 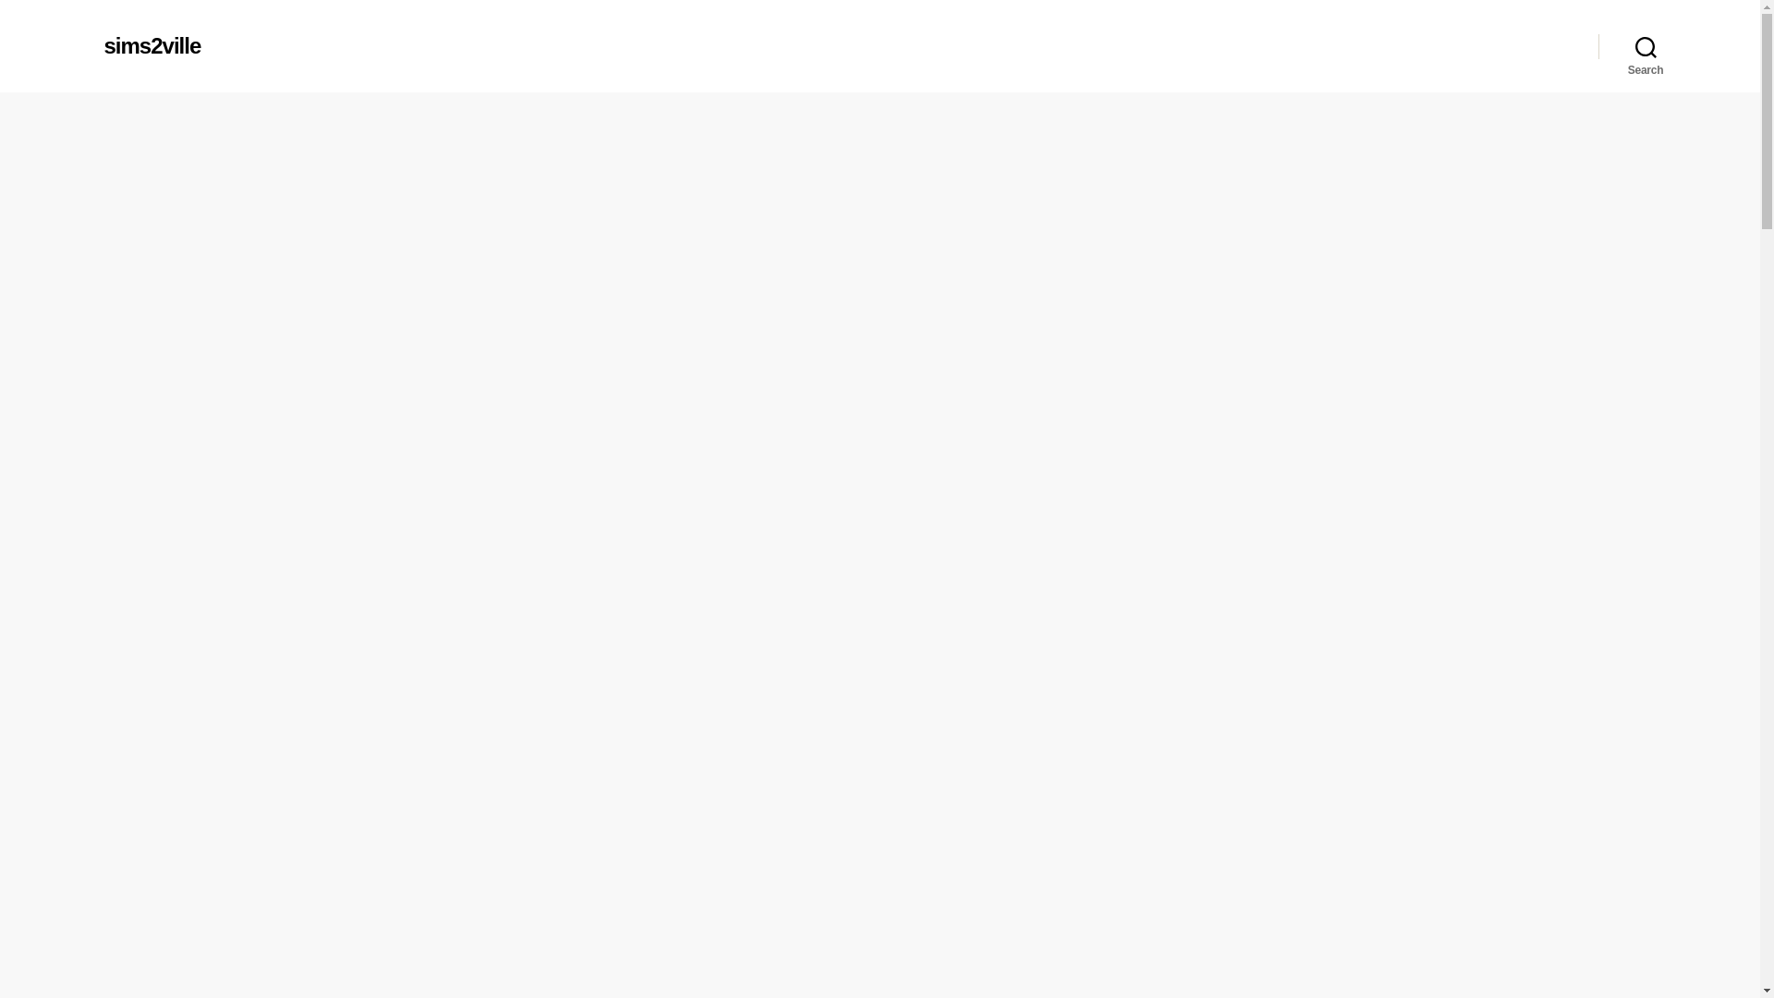 What do you see at coordinates (152, 45) in the screenshot?
I see `sims2ville` at bounding box center [152, 45].